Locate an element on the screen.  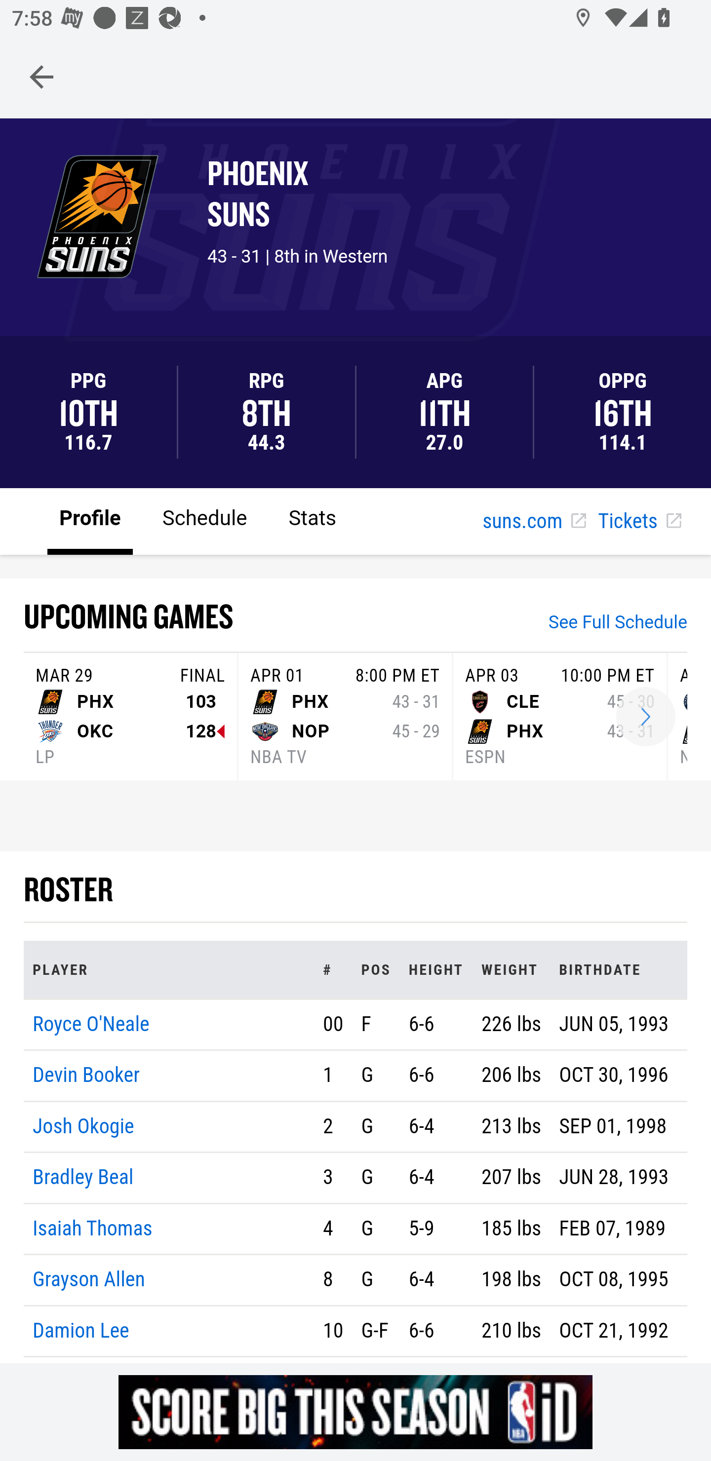
Tickets is located at coordinates (639, 522).